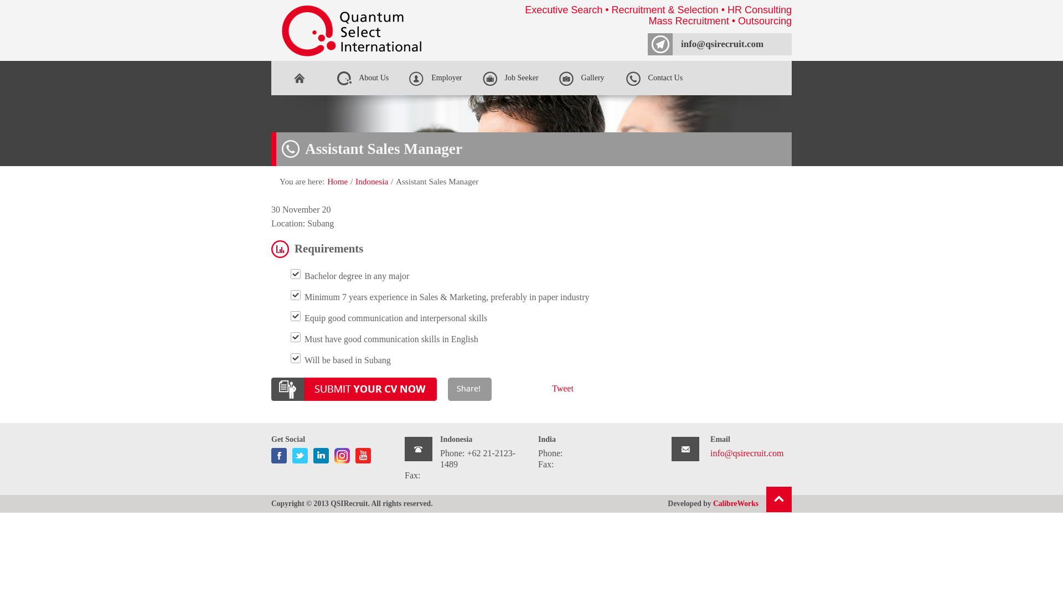  I want to click on View Home, so click(337, 181).